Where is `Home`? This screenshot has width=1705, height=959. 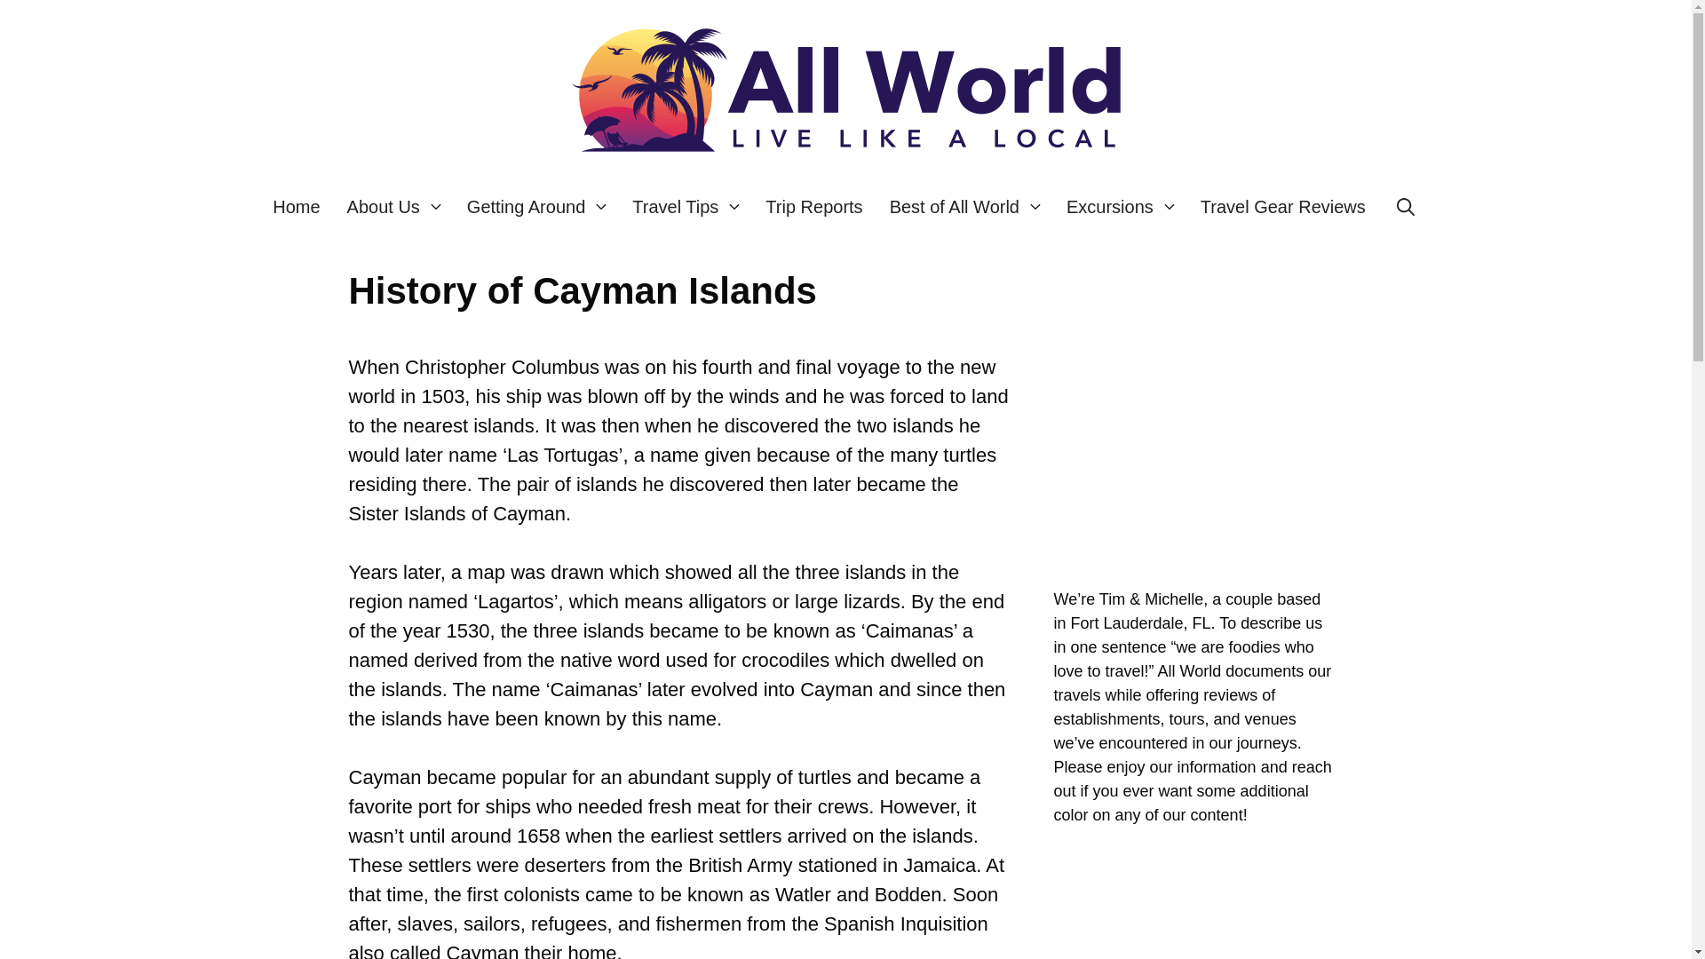 Home is located at coordinates (295, 207).